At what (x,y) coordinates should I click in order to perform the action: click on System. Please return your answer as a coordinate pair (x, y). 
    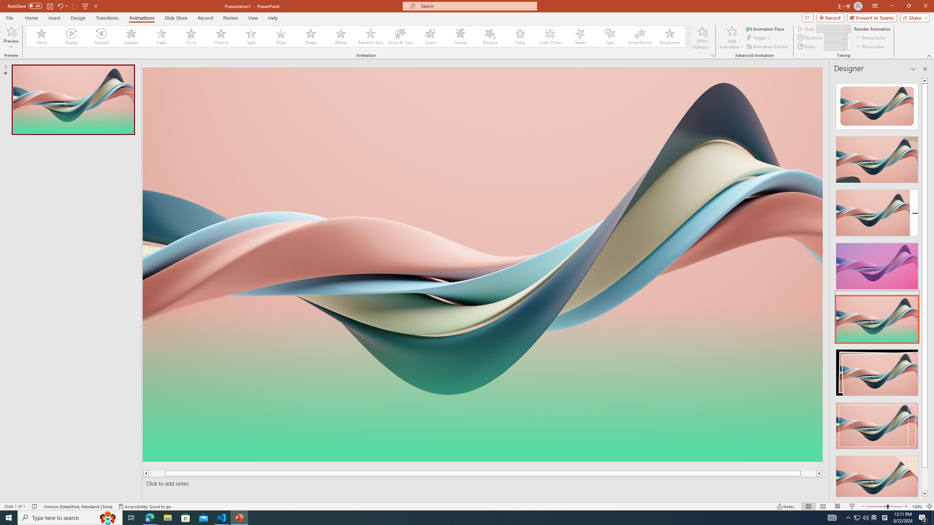
    Looking at the image, I should click on (4, 4).